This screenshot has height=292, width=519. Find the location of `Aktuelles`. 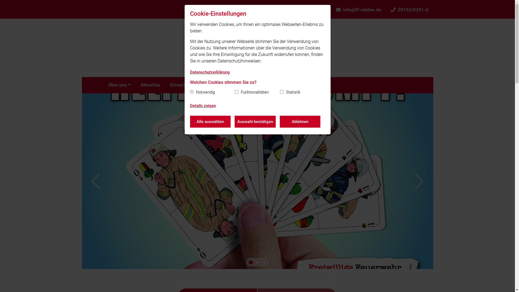

Aktuelles is located at coordinates (150, 85).